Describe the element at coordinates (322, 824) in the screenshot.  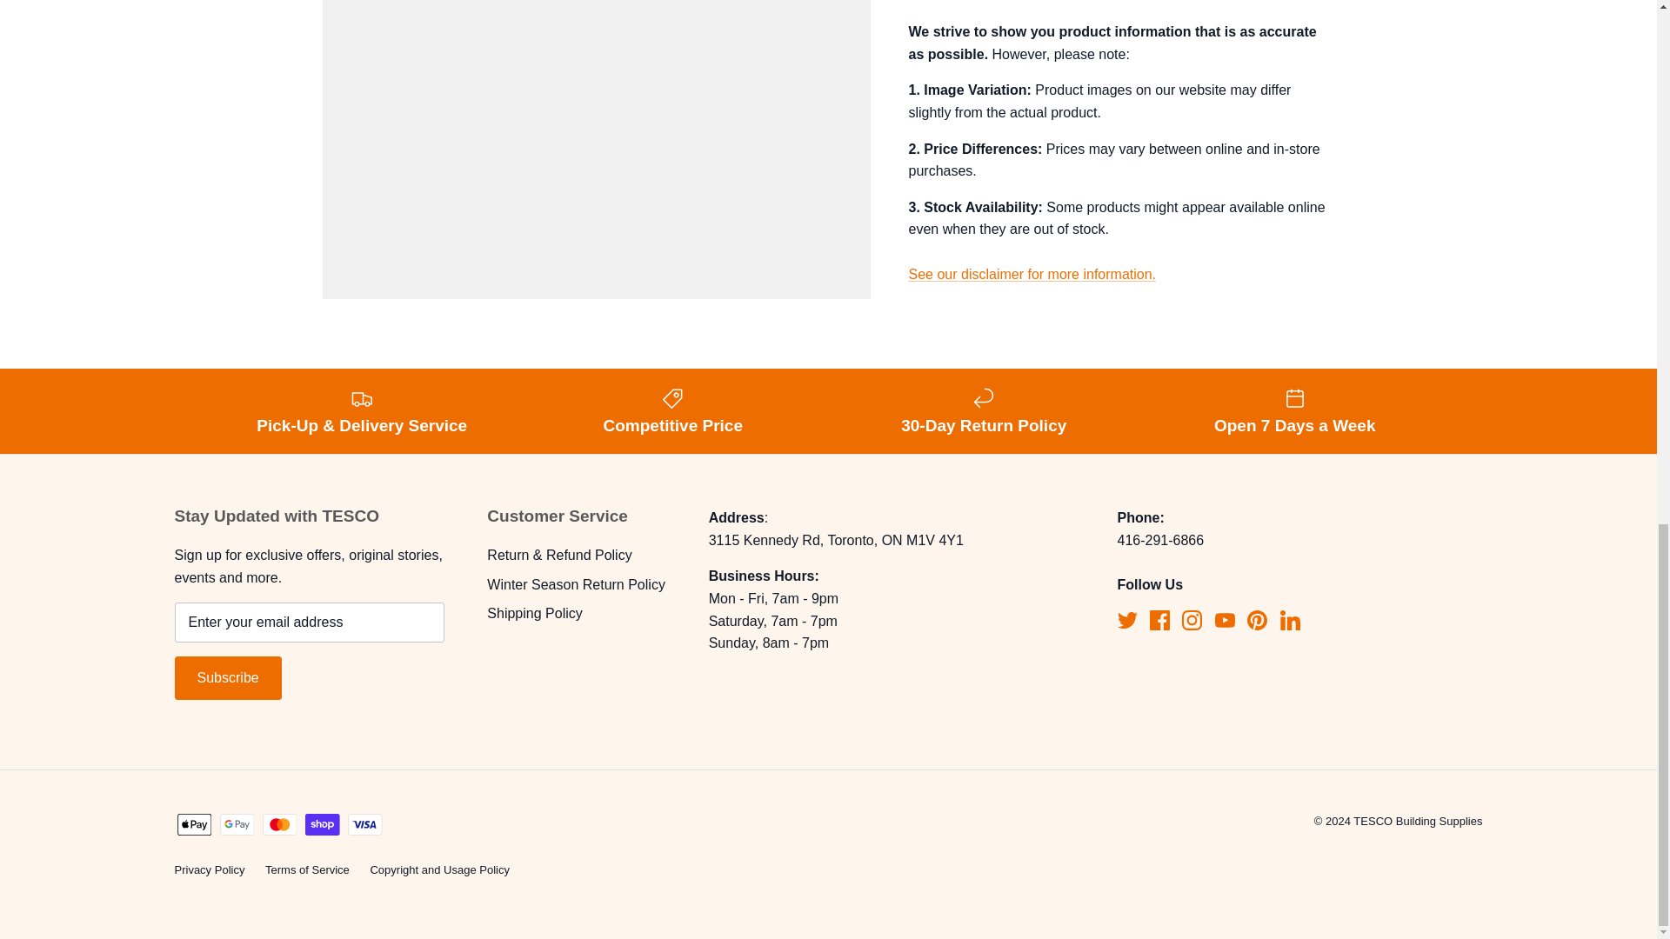
I see `Shop Pay` at that location.